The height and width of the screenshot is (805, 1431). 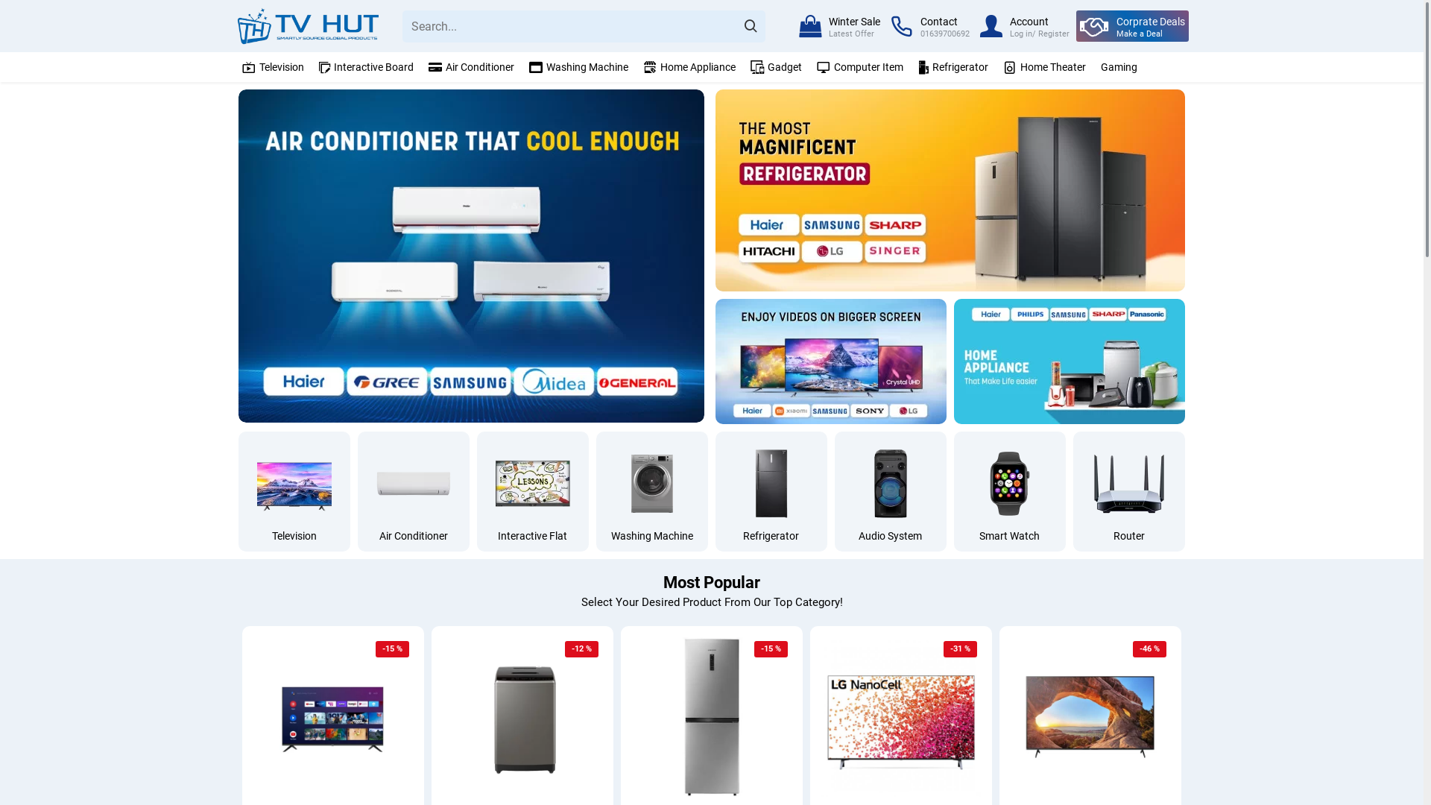 What do you see at coordinates (839, 26) in the screenshot?
I see `Winter Sale
Latest Offer` at bounding box center [839, 26].